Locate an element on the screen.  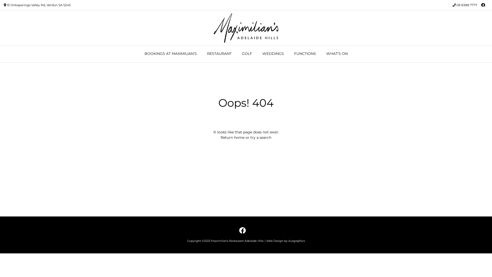
Find Us on Facebook is located at coordinates (483, 5).